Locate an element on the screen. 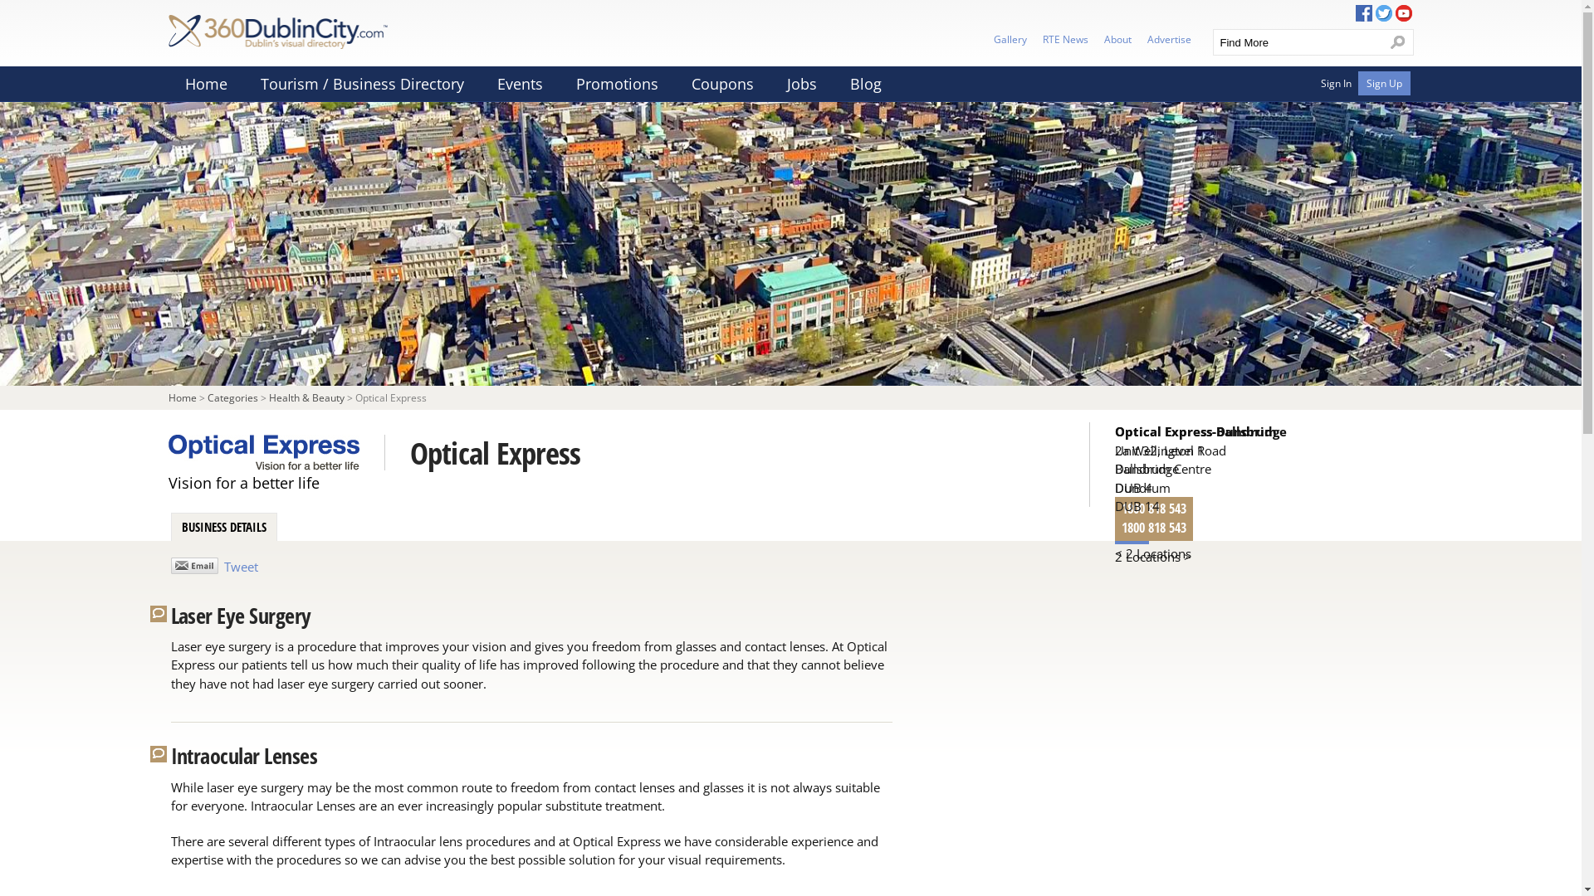 The height and width of the screenshot is (896, 1594). Blog is located at coordinates (866, 84).